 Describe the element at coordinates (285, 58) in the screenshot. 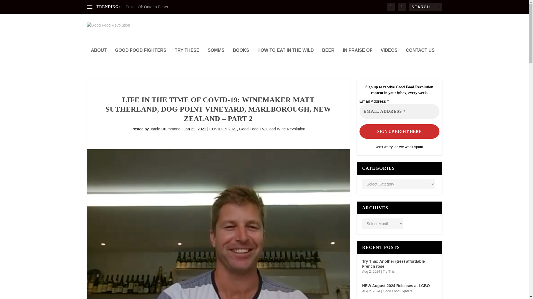

I see `HOW TO EAT IN THE WILD` at that location.